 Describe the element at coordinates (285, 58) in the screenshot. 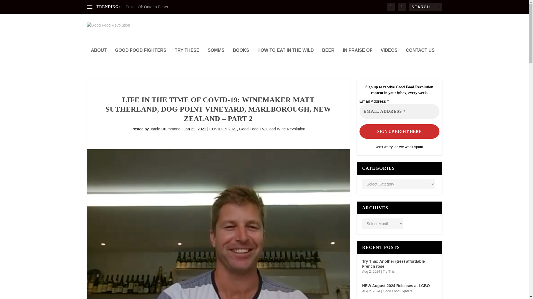

I see `HOW TO EAT IN THE WILD` at that location.